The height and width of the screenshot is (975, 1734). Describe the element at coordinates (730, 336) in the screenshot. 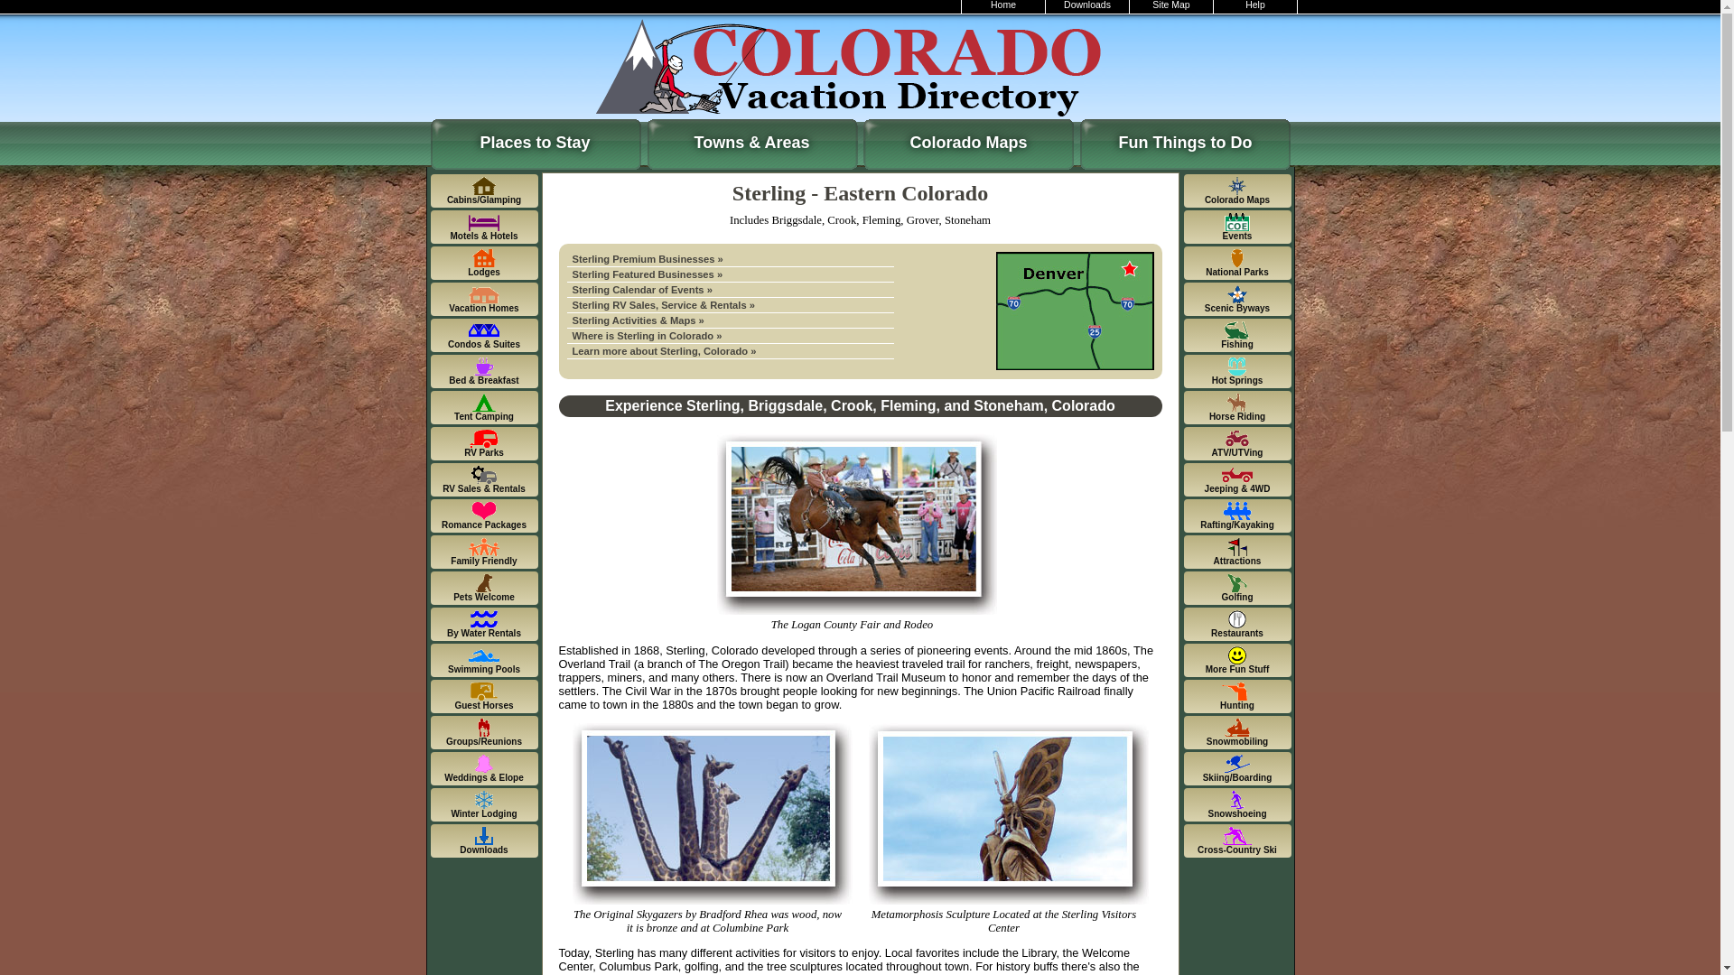

I see `Sterling Eastern, Colorado - The Colorado Vacation Directory` at that location.